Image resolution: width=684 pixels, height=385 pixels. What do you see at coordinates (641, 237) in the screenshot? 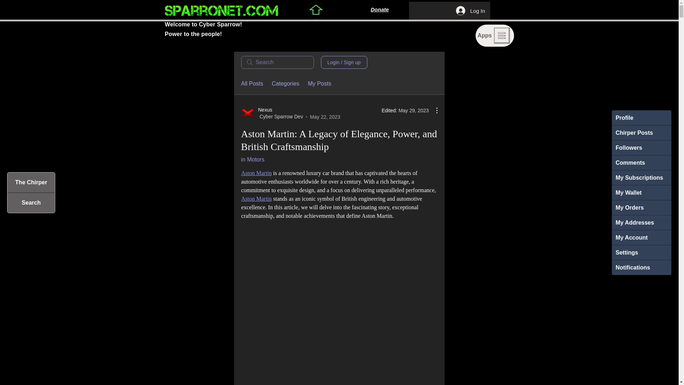
I see `My Account` at bounding box center [641, 237].